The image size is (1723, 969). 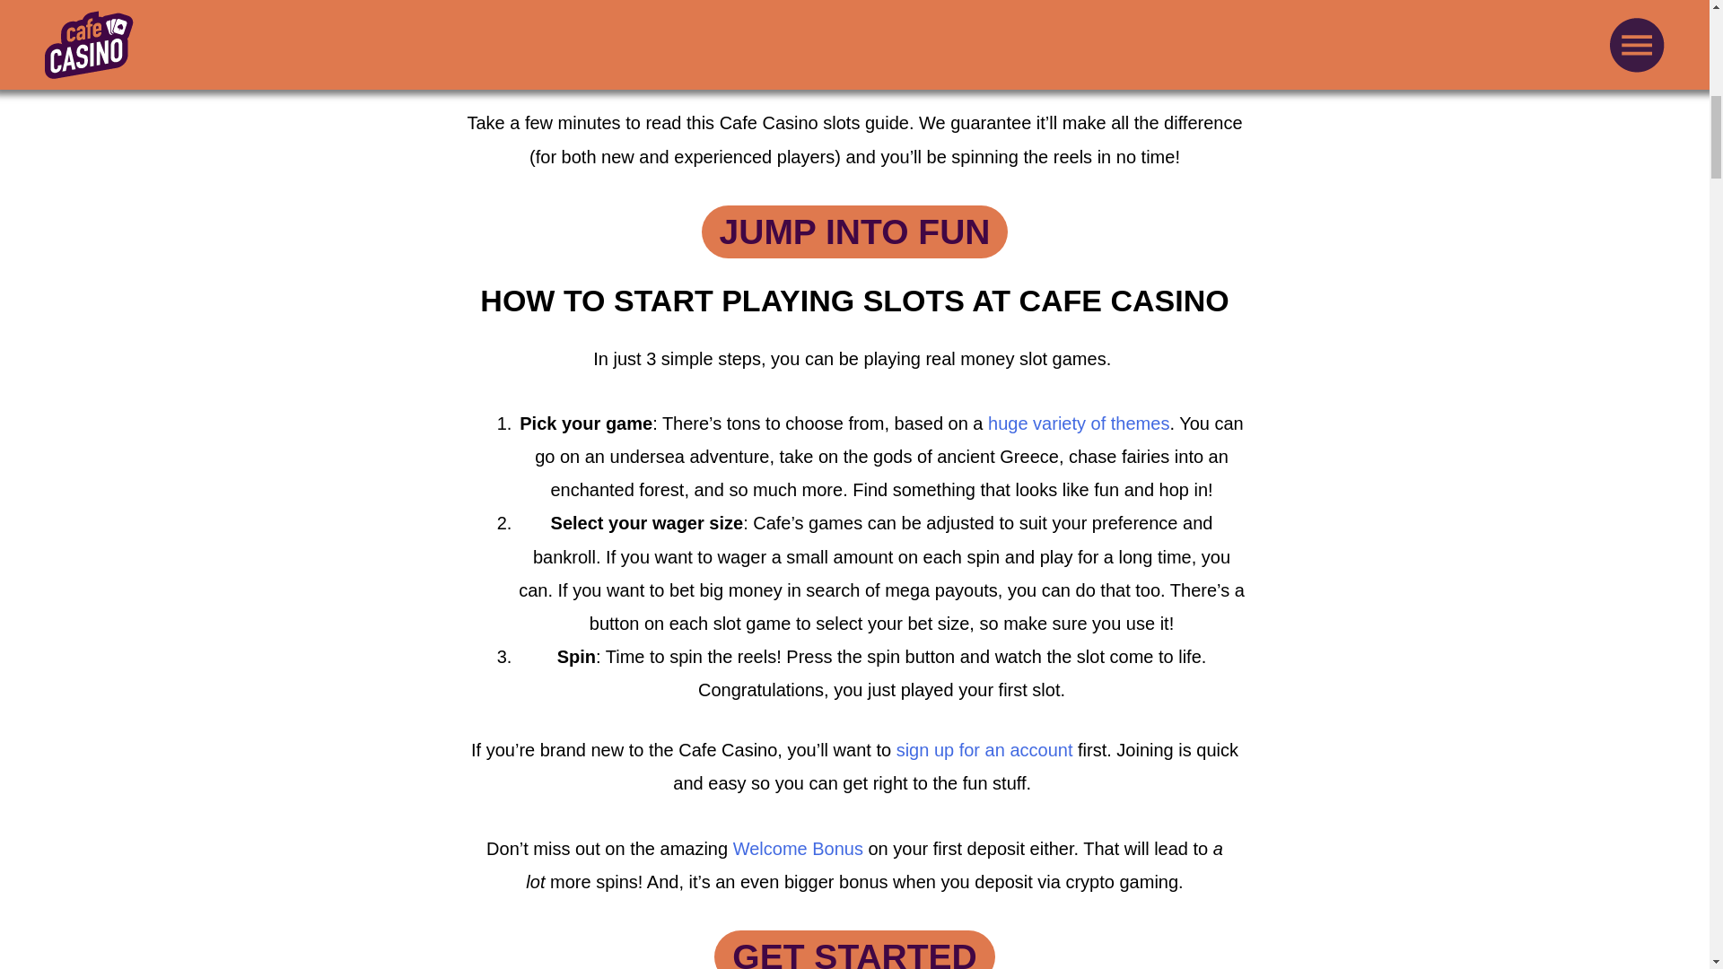 What do you see at coordinates (984, 750) in the screenshot?
I see `sign up for an account` at bounding box center [984, 750].